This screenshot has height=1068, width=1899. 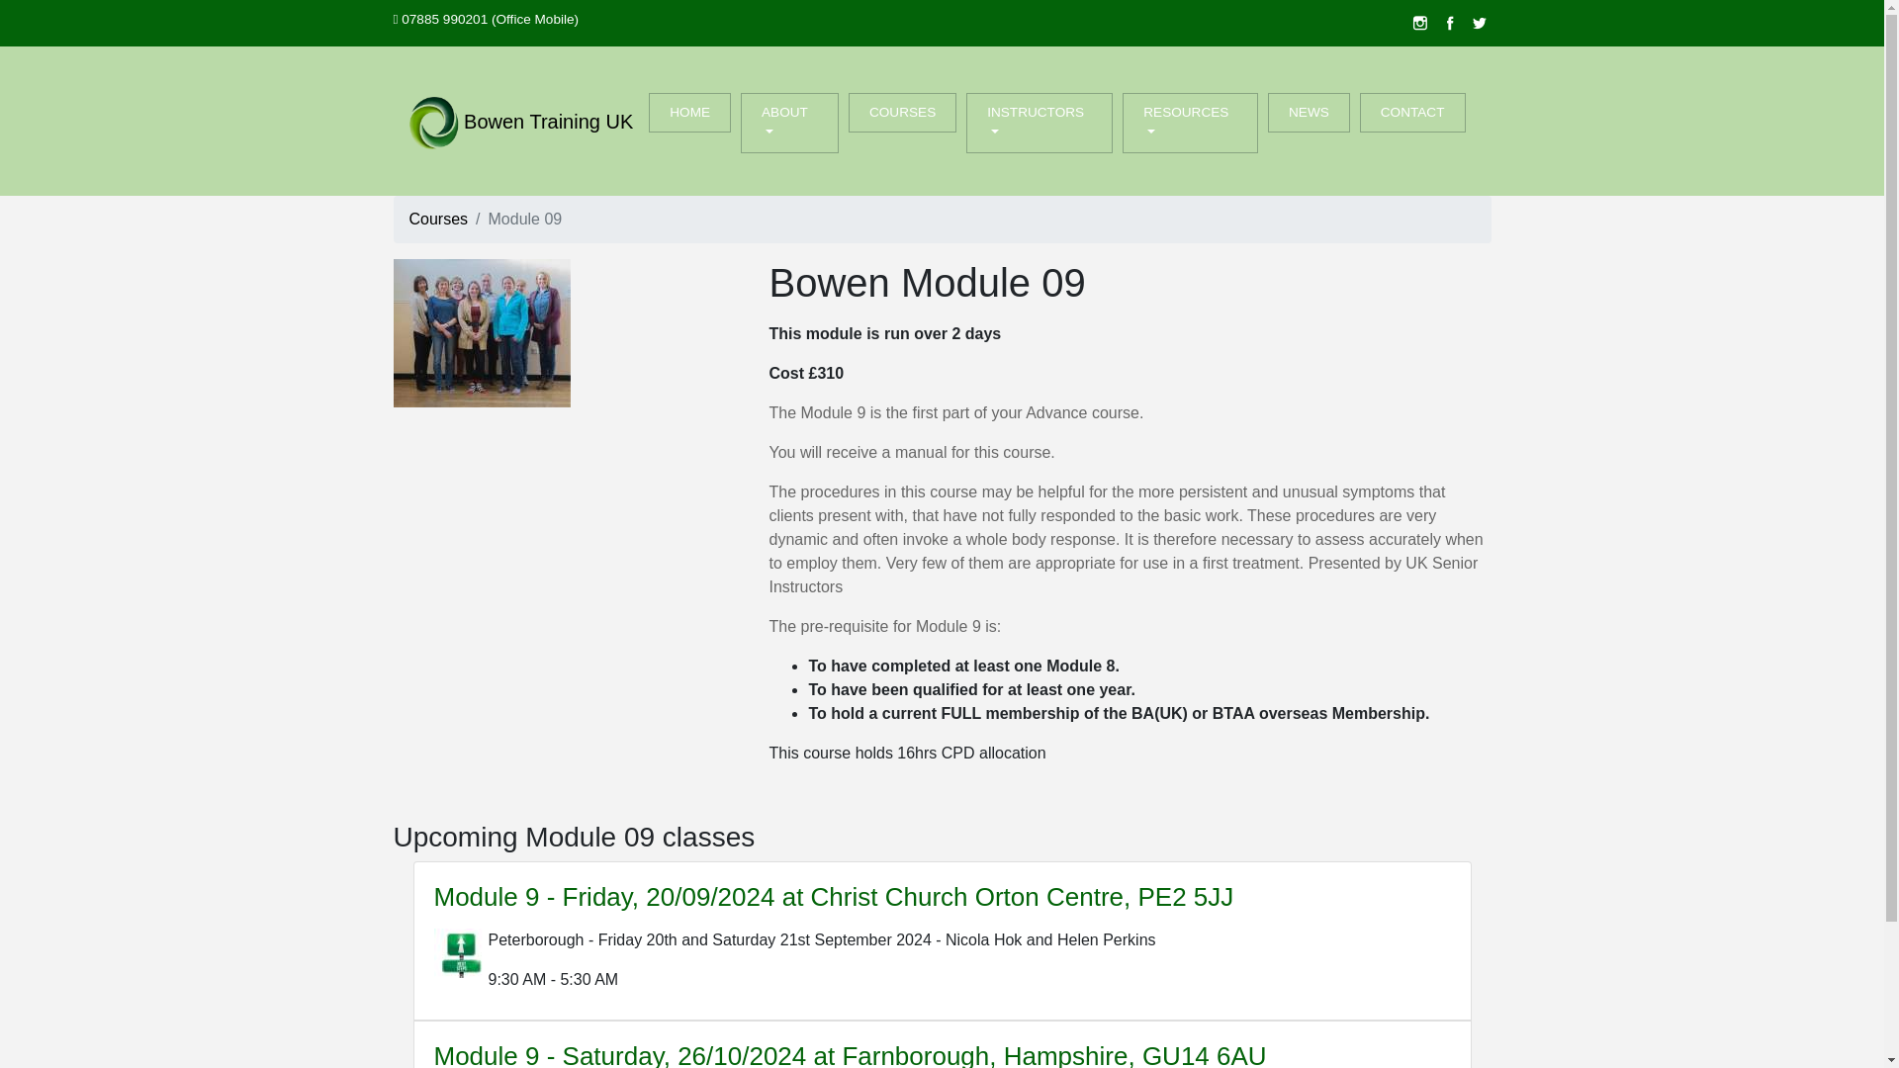 What do you see at coordinates (1310, 112) in the screenshot?
I see `NEWS` at bounding box center [1310, 112].